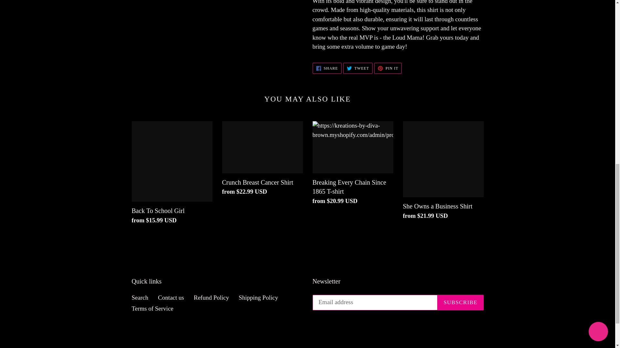  Describe the element at coordinates (327, 68) in the screenshot. I see `Contact us` at that location.